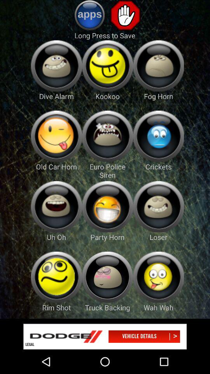 The image size is (210, 374). Describe the element at coordinates (159, 206) in the screenshot. I see `play loser ringtone` at that location.